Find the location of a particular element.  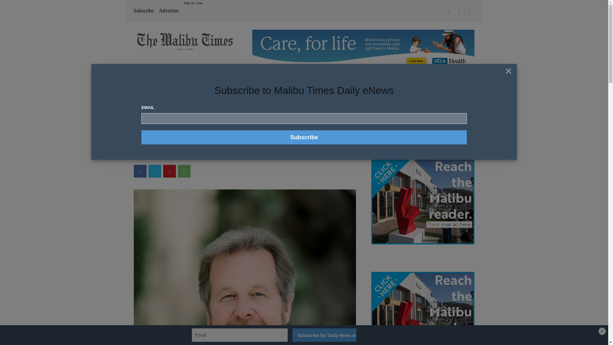

Facebook is located at coordinates (449, 11).